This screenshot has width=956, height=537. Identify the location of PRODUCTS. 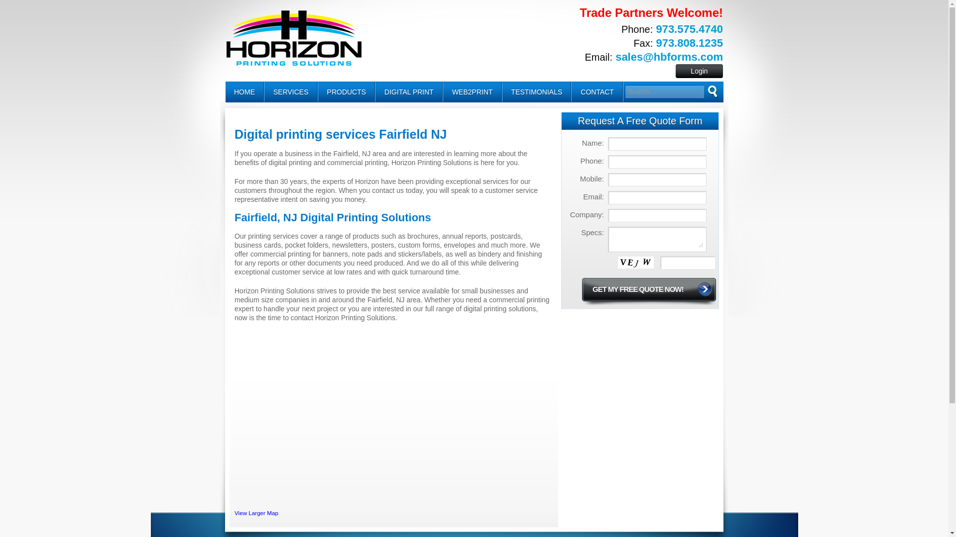
(347, 92).